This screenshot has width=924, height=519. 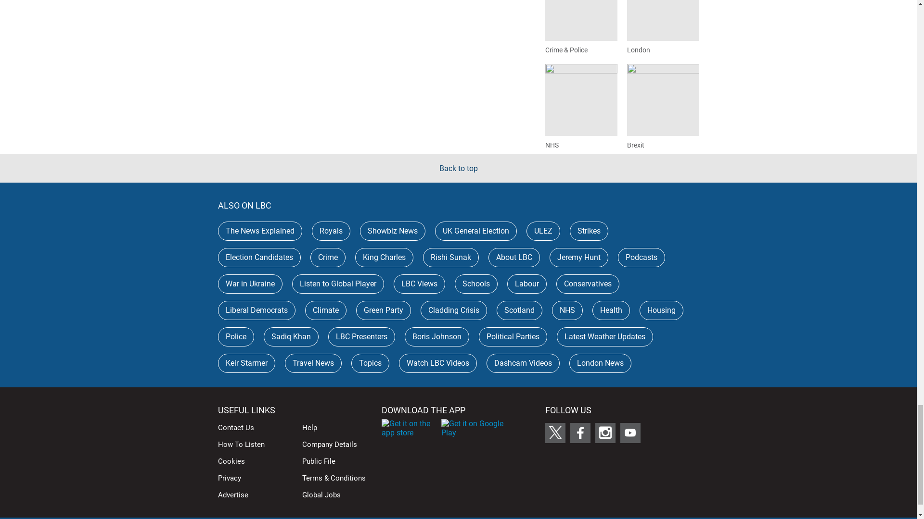 What do you see at coordinates (605, 433) in the screenshot?
I see `Follow LBC on Instagram` at bounding box center [605, 433].